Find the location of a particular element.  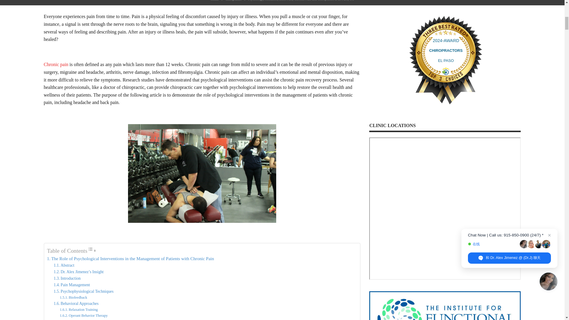

Psychophysiological Techniques is located at coordinates (83, 292).